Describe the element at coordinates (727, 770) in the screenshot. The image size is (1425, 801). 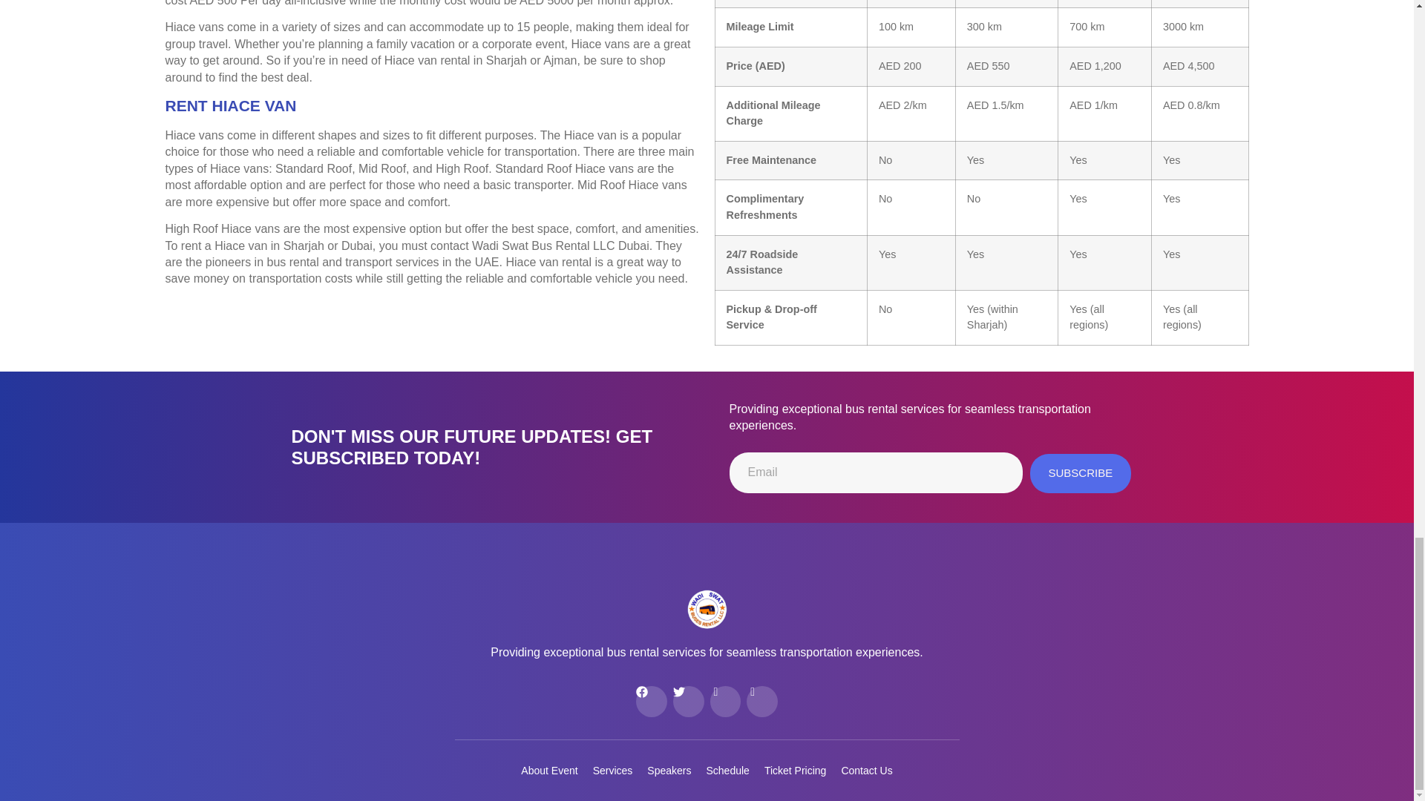
I see `Schedule` at that location.